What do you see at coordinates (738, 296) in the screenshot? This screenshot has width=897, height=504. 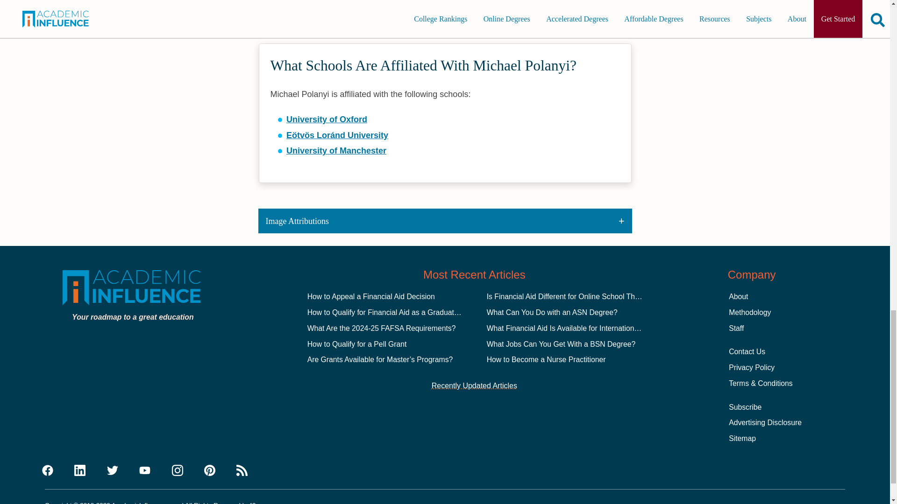 I see `About` at bounding box center [738, 296].